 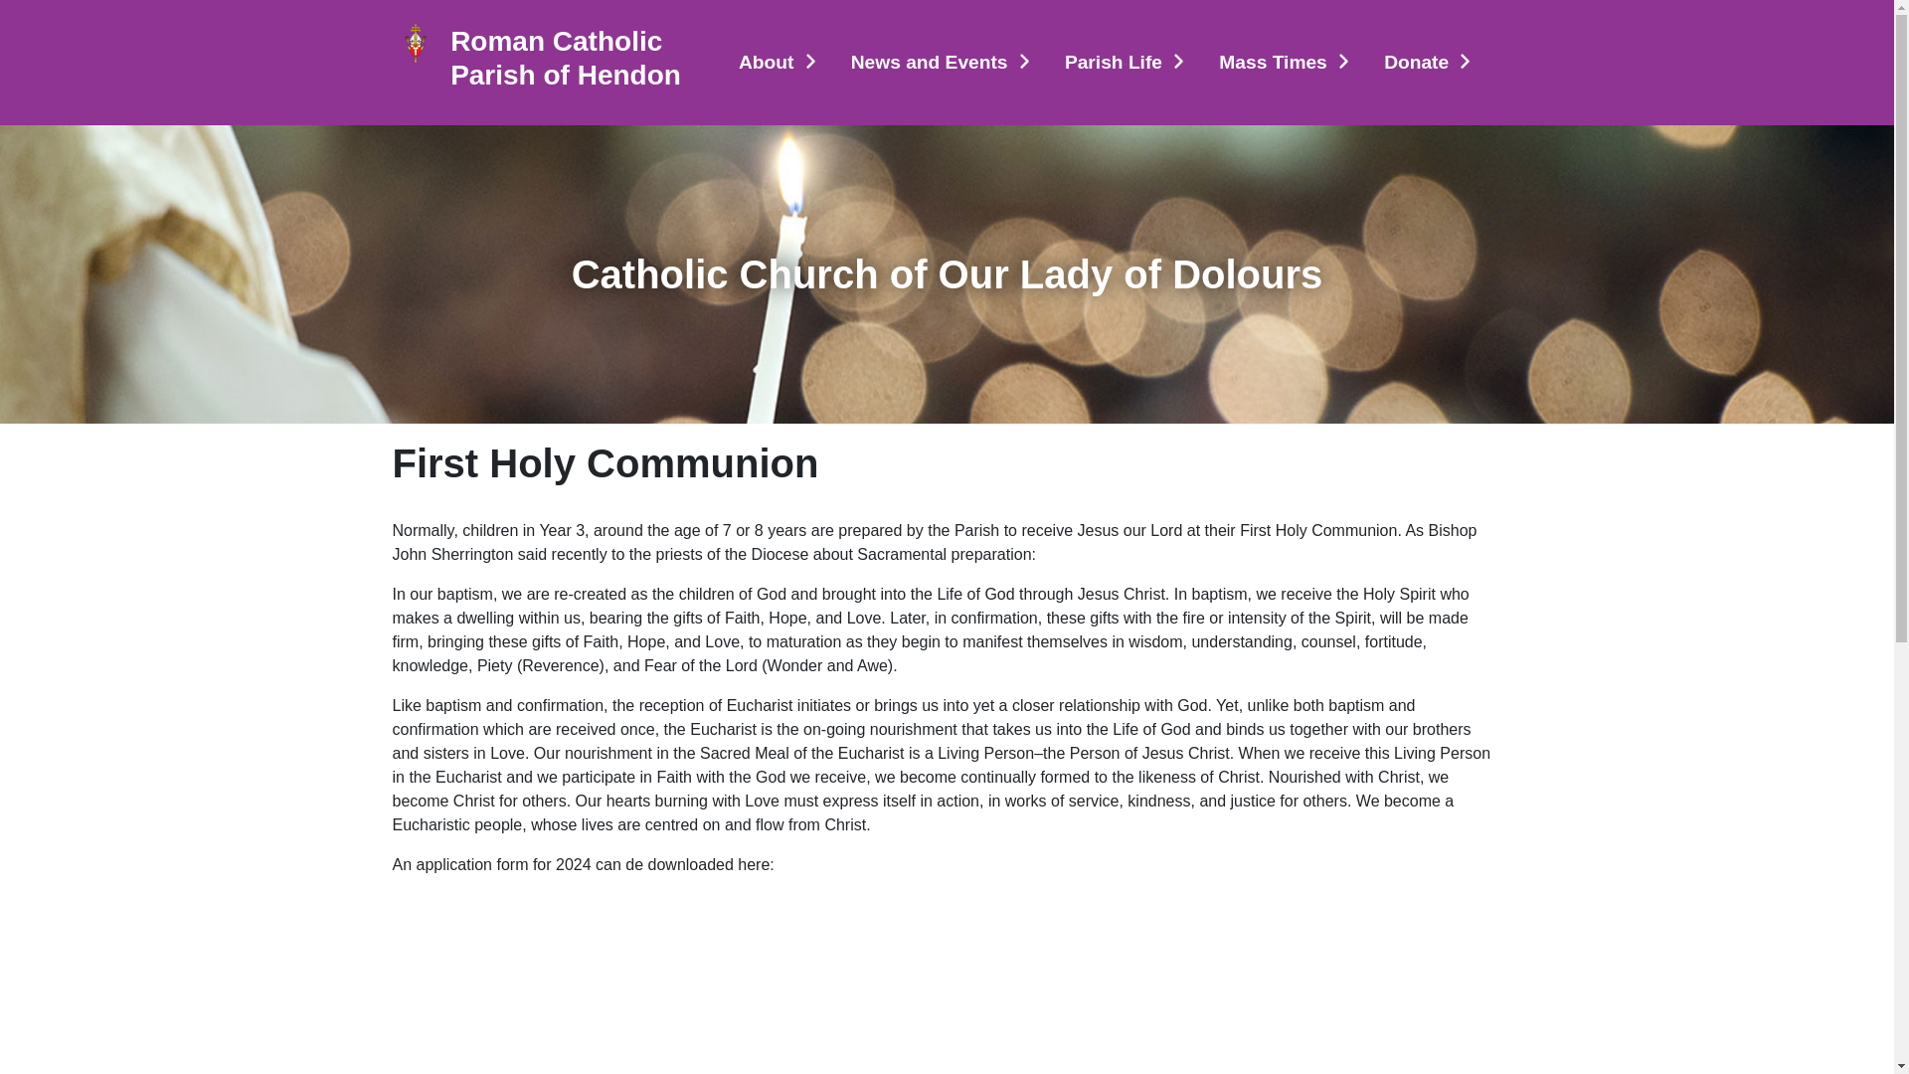 I want to click on Parish Life, so click(x=1126, y=64).